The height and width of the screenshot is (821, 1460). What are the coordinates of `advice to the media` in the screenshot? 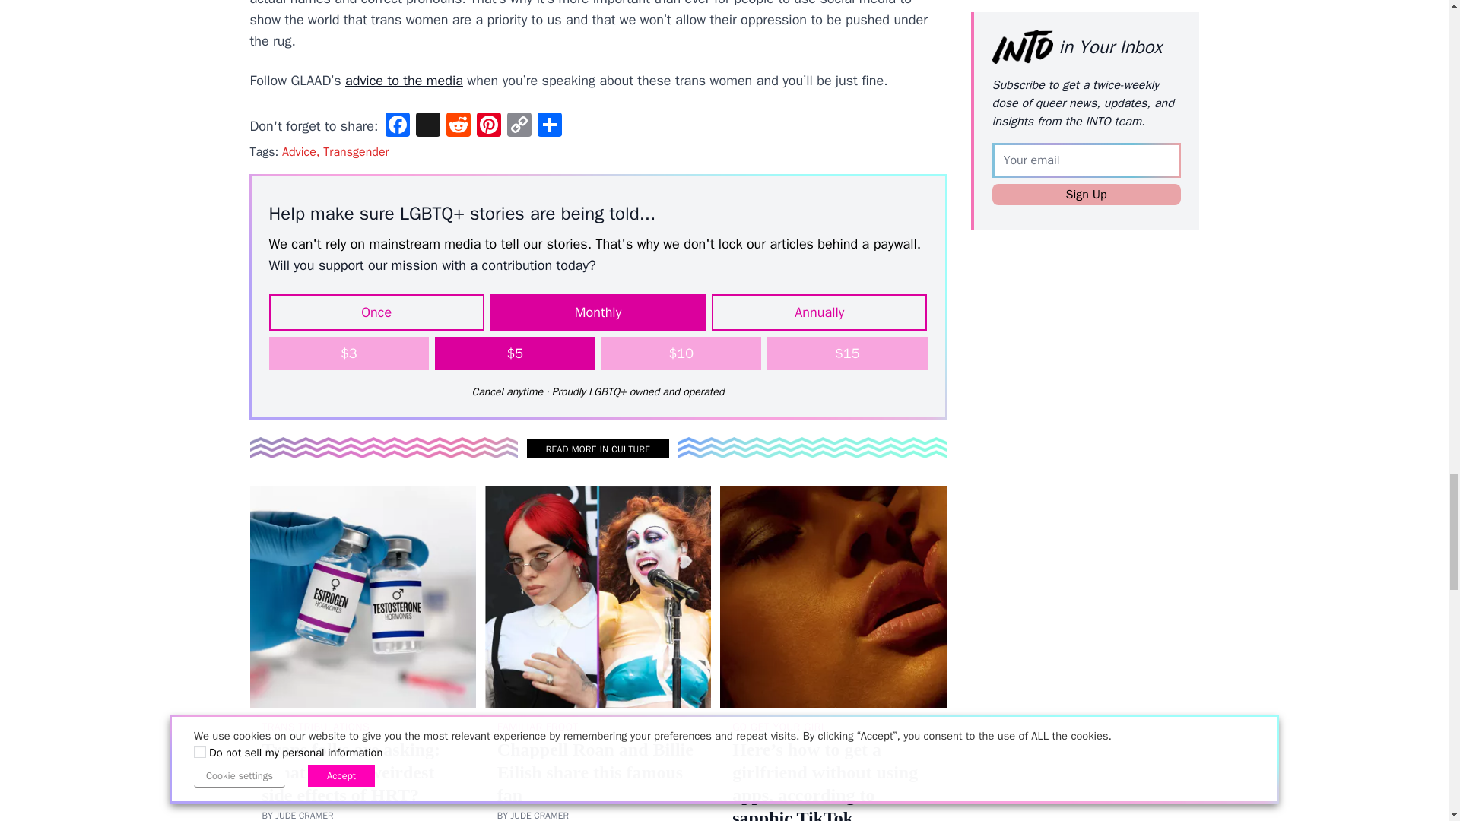 It's located at (403, 81).